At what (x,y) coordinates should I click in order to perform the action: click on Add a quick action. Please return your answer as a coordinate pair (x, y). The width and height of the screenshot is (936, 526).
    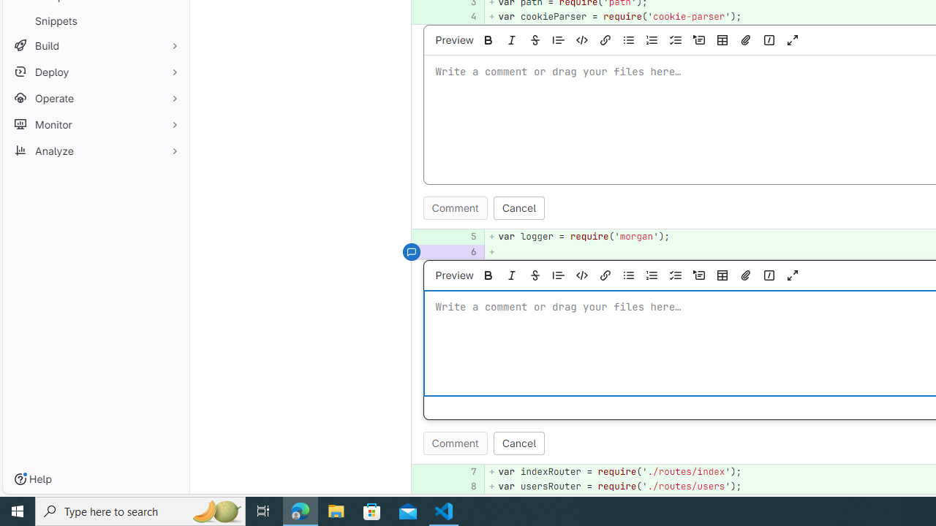
    Looking at the image, I should click on (769, 275).